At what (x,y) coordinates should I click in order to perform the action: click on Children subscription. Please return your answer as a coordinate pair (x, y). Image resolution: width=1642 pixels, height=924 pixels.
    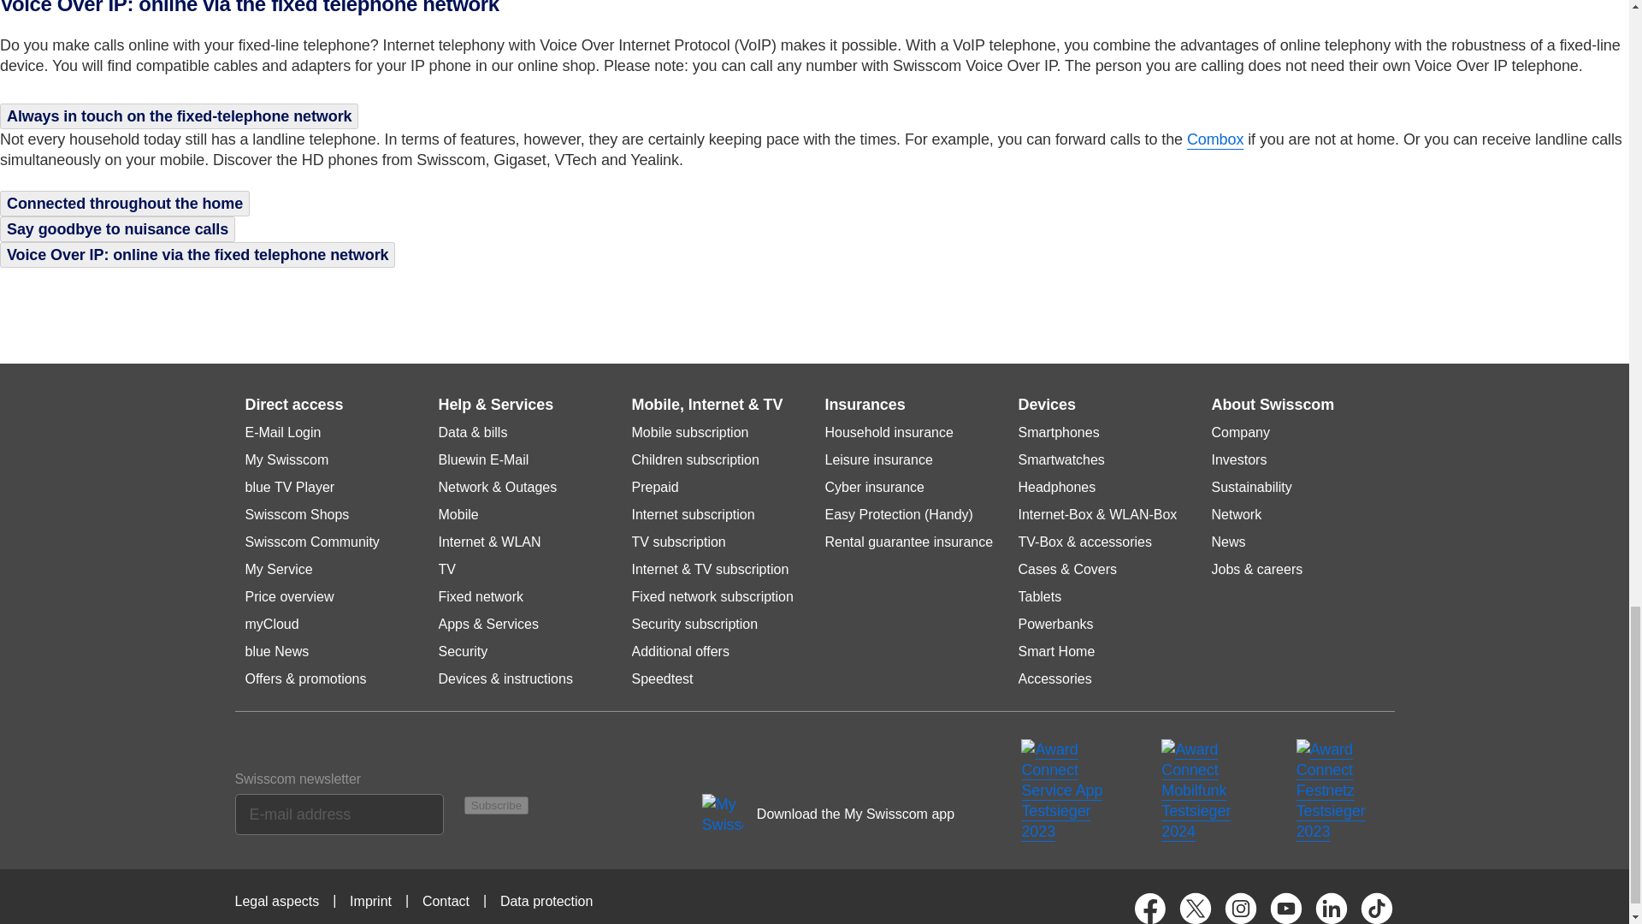
    Looking at the image, I should click on (694, 460).